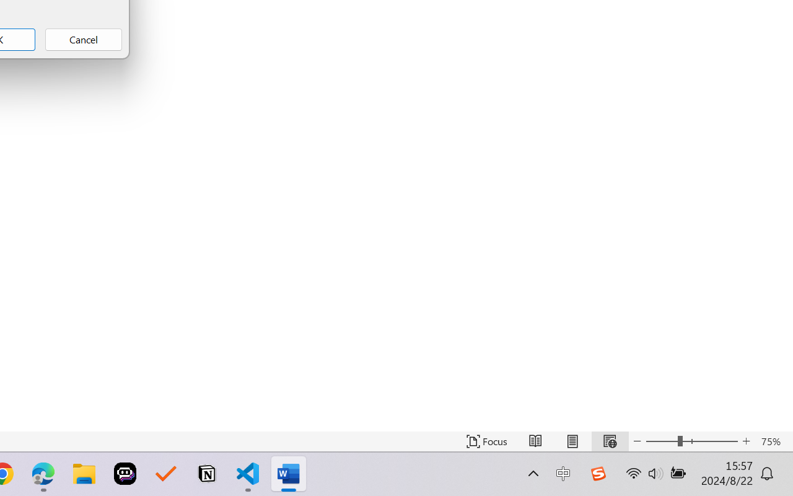 This screenshot has width=793, height=496. Describe the element at coordinates (746, 441) in the screenshot. I see `Zoom In` at that location.